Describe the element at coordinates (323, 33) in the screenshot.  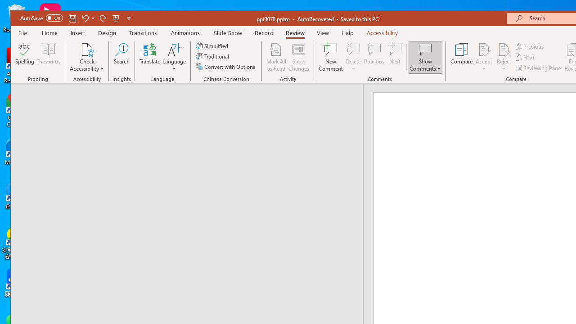
I see `View` at that location.